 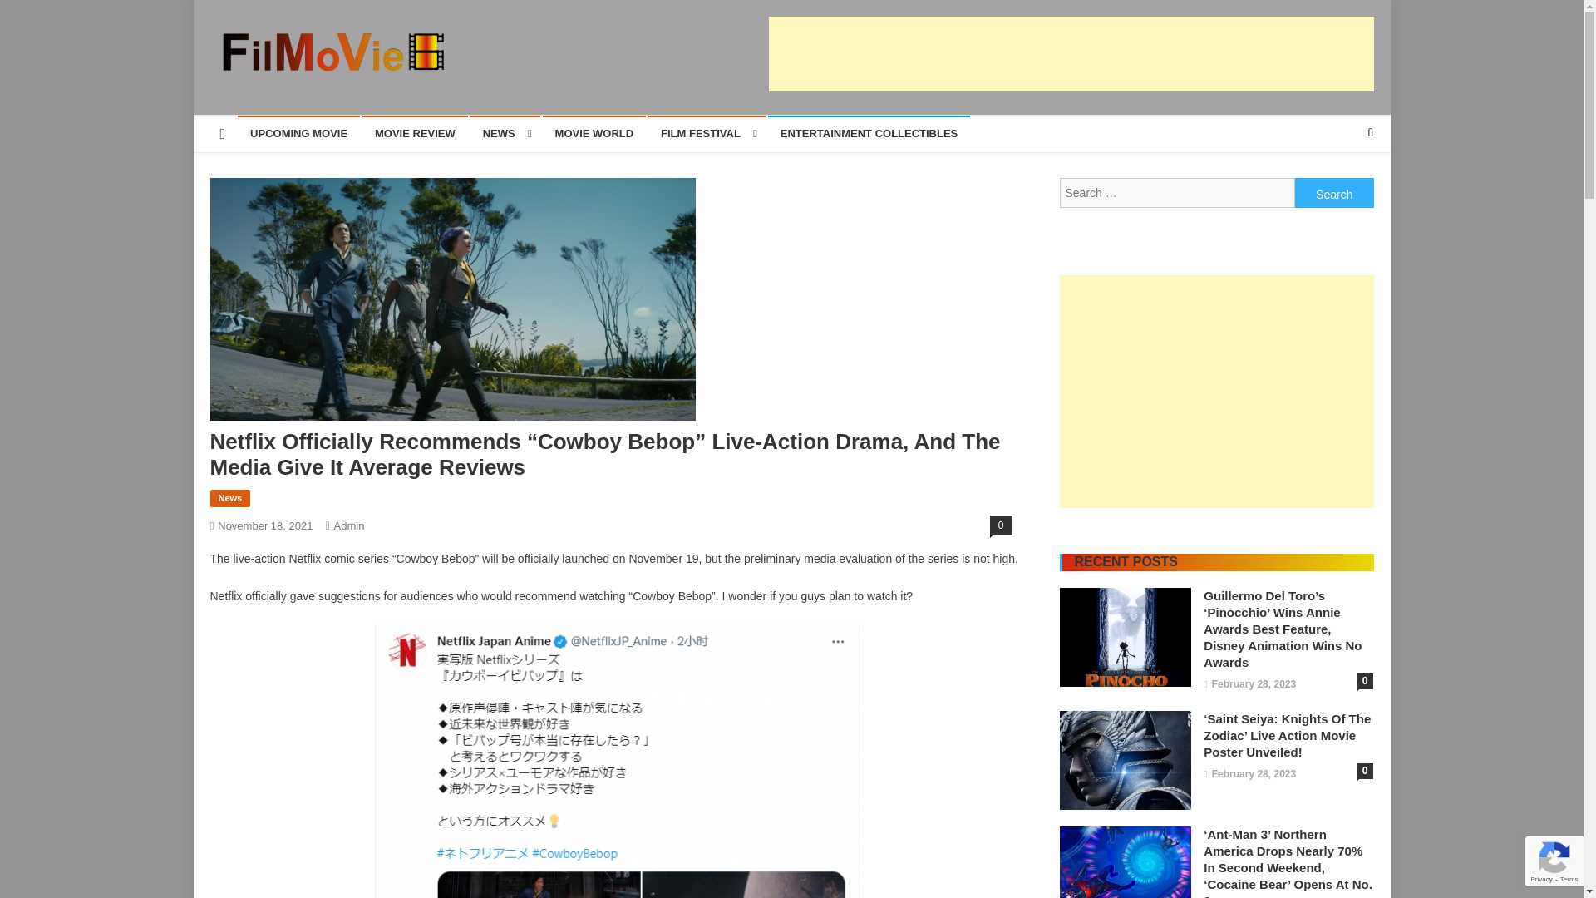 What do you see at coordinates (1001, 525) in the screenshot?
I see `0` at bounding box center [1001, 525].